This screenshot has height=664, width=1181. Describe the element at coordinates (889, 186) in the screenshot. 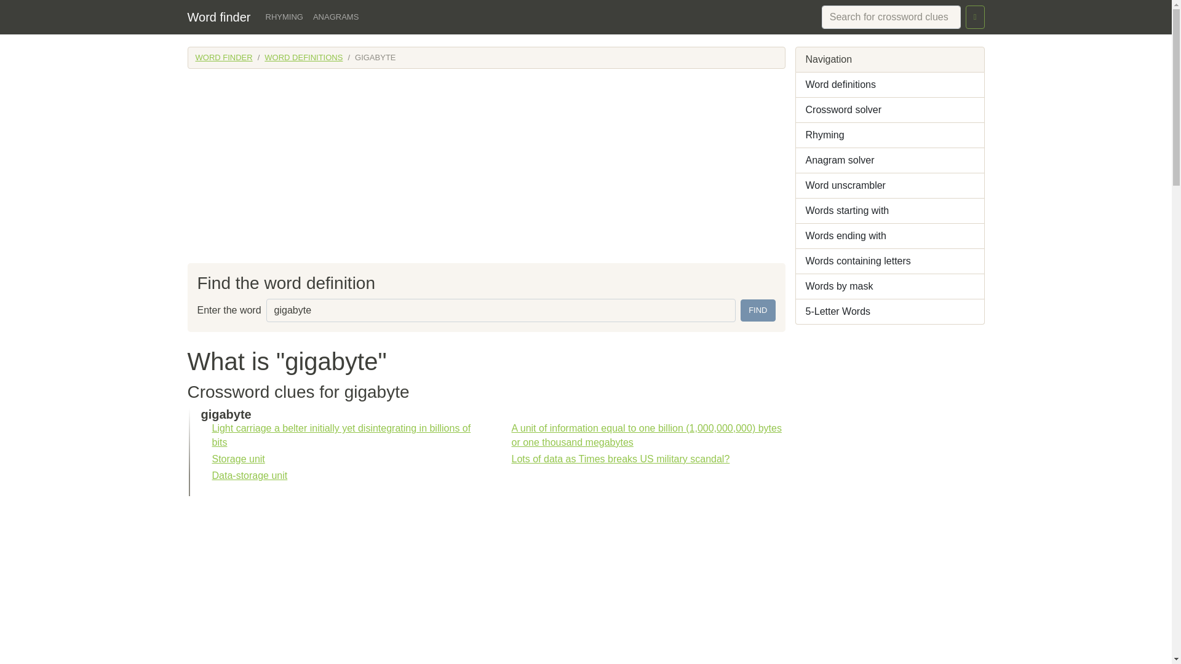

I see `Word unscrambler` at that location.